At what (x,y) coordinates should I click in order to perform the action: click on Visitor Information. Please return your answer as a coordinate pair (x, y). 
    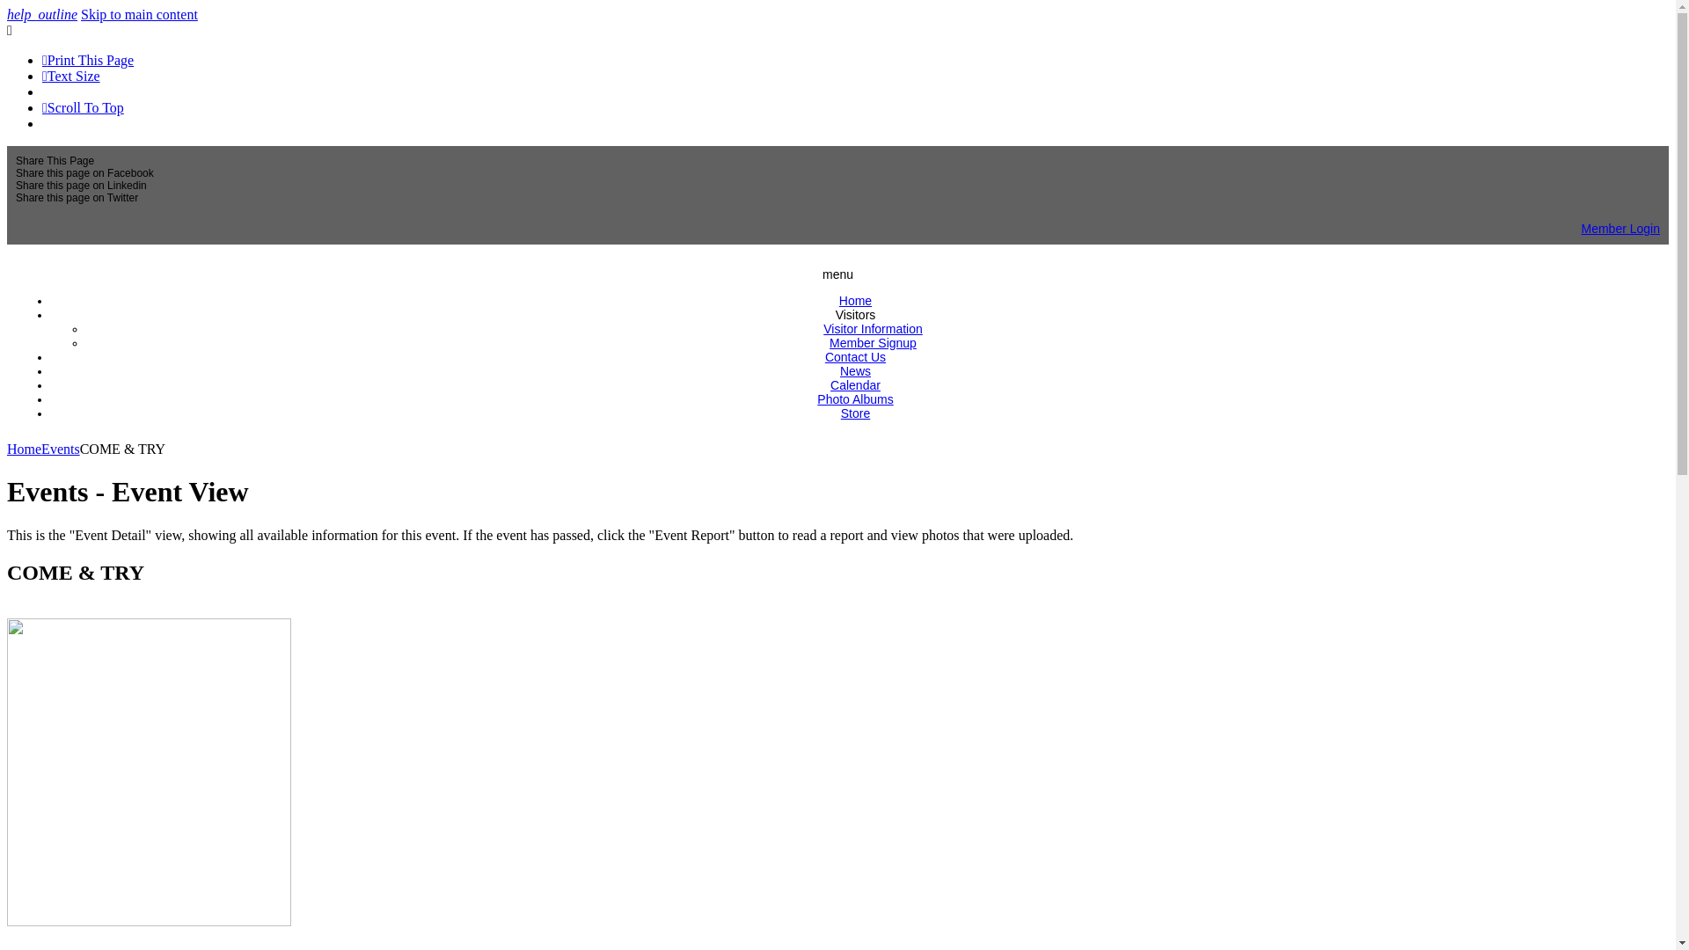
    Looking at the image, I should click on (873, 329).